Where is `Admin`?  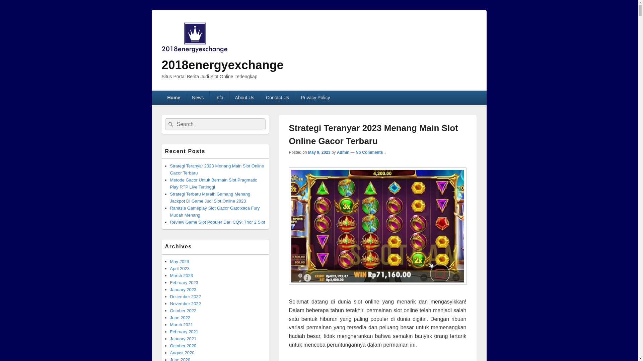
Admin is located at coordinates (343, 152).